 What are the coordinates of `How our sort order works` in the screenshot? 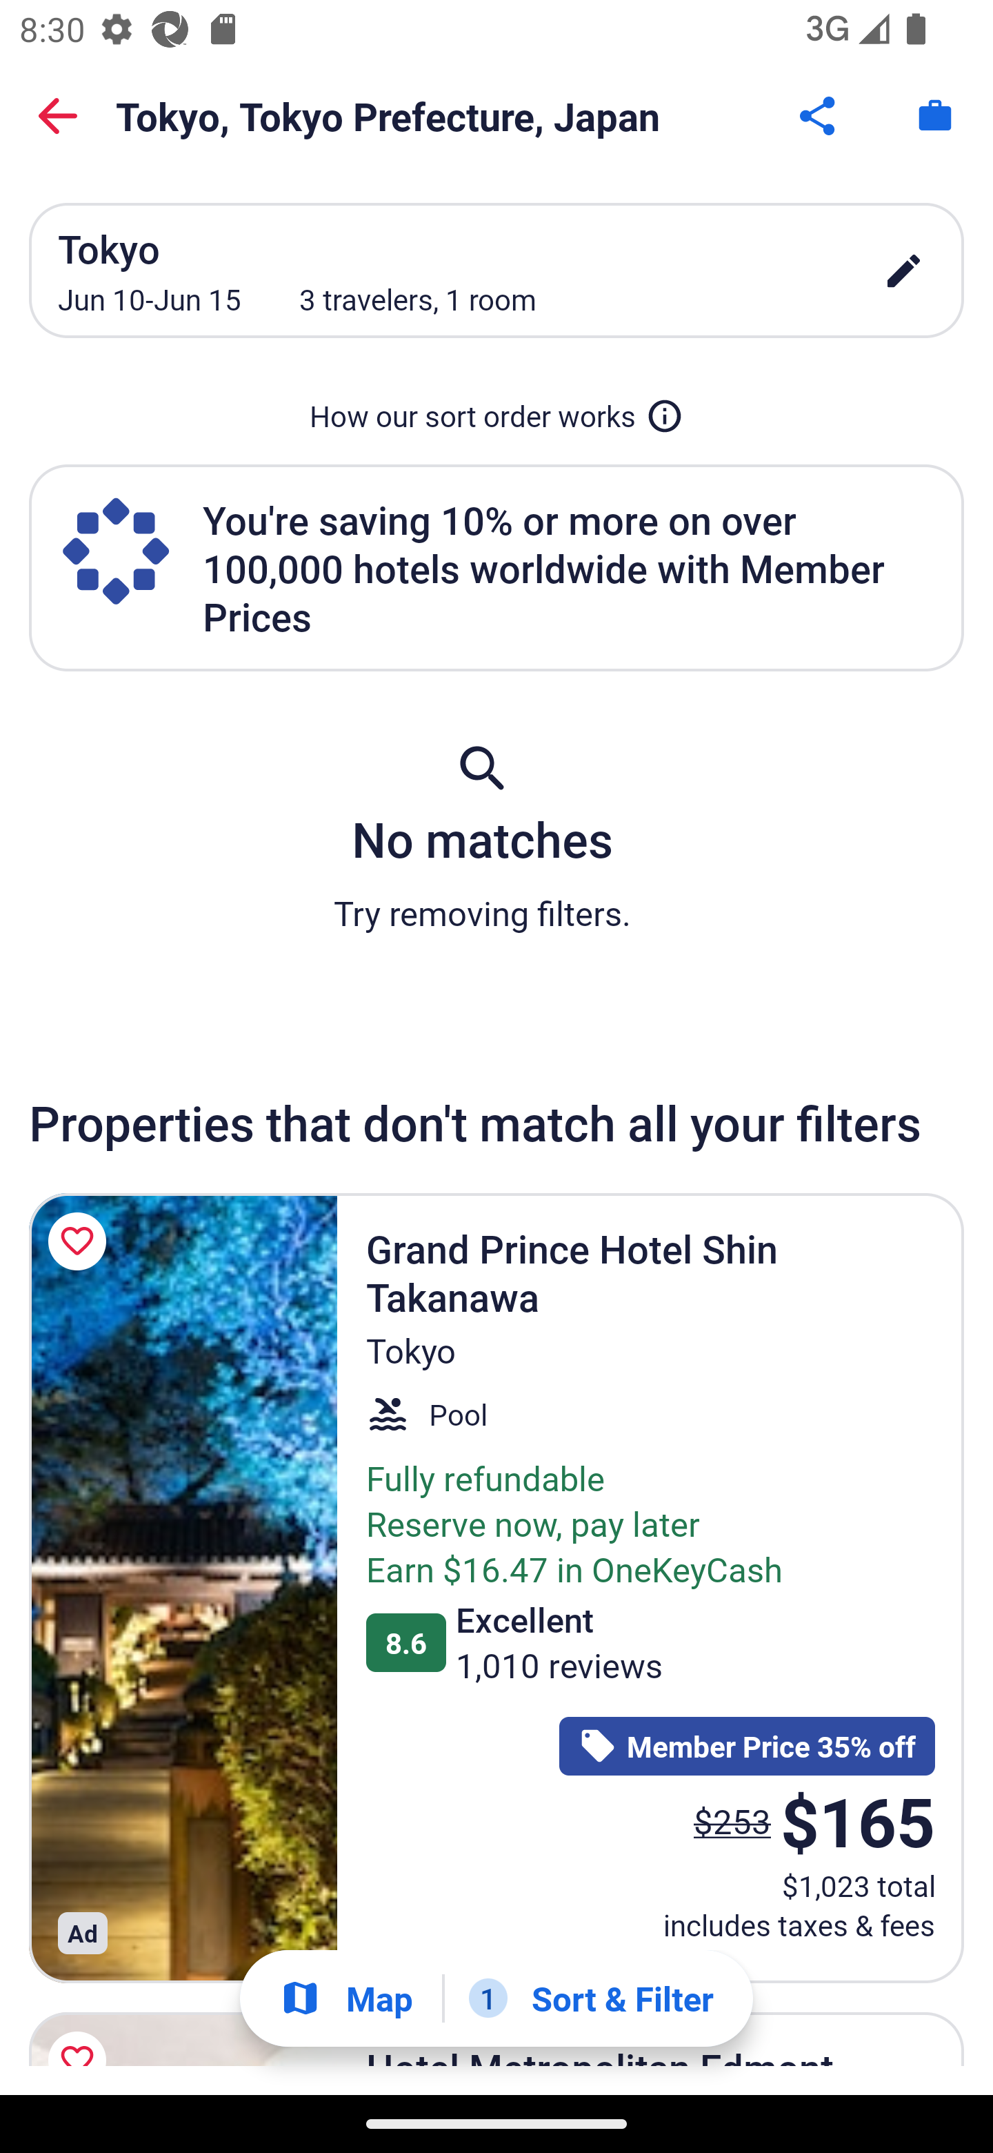 It's located at (496, 416).